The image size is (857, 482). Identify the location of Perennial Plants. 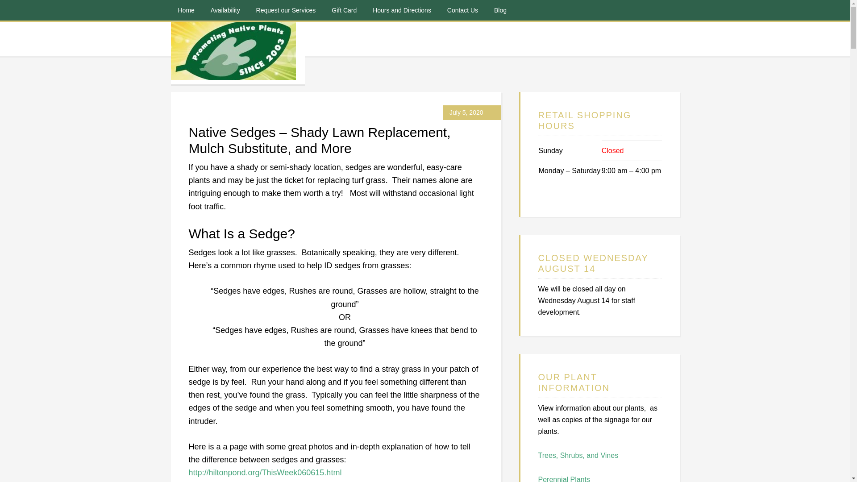
(564, 478).